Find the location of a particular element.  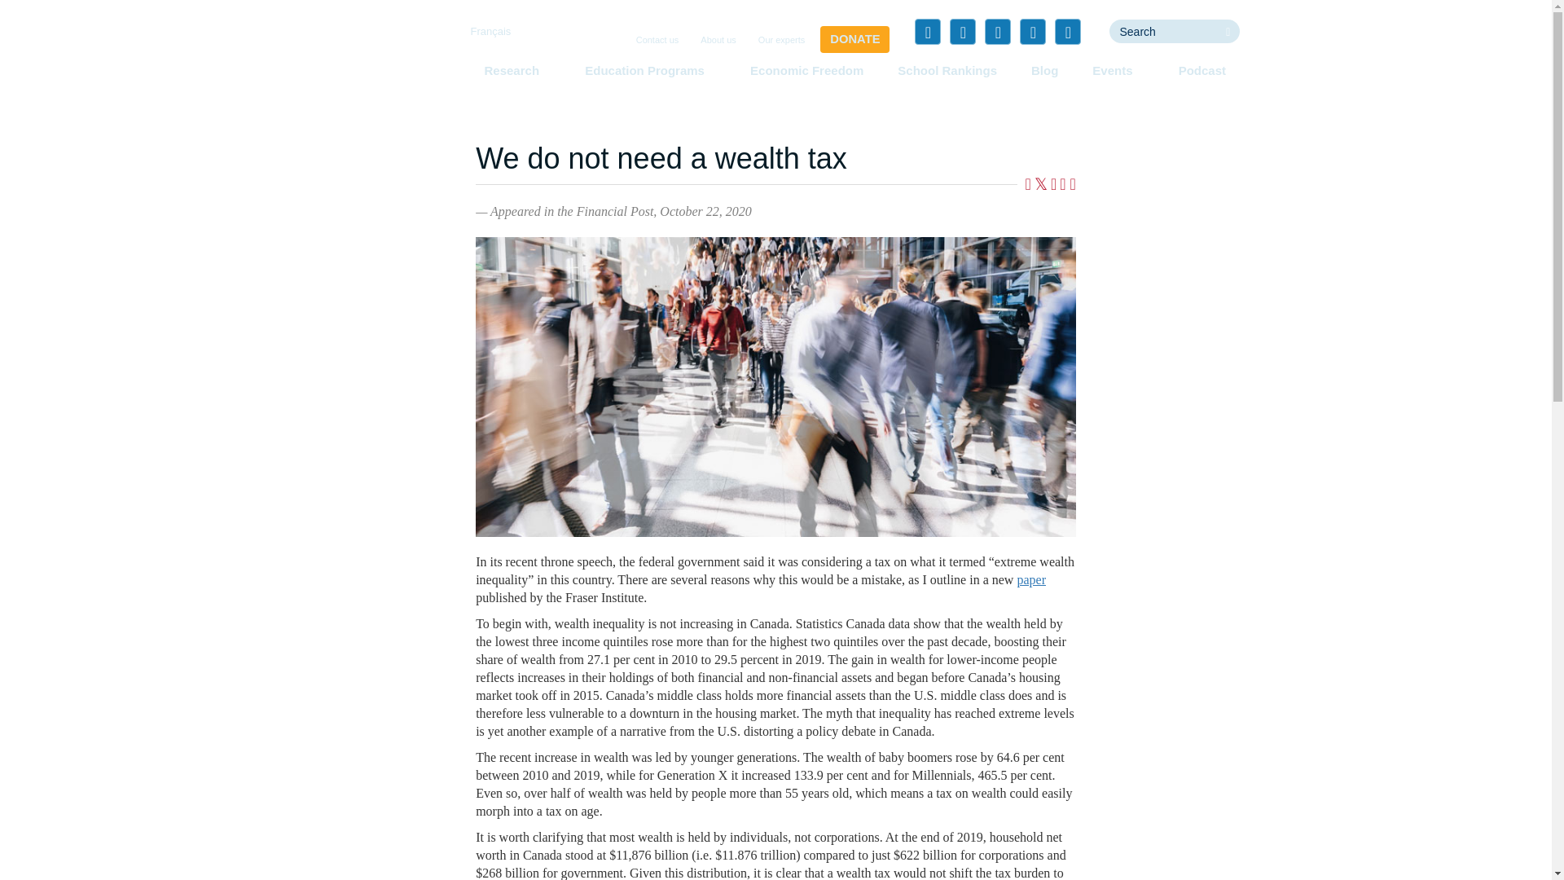

School Rankings is located at coordinates (947, 70).